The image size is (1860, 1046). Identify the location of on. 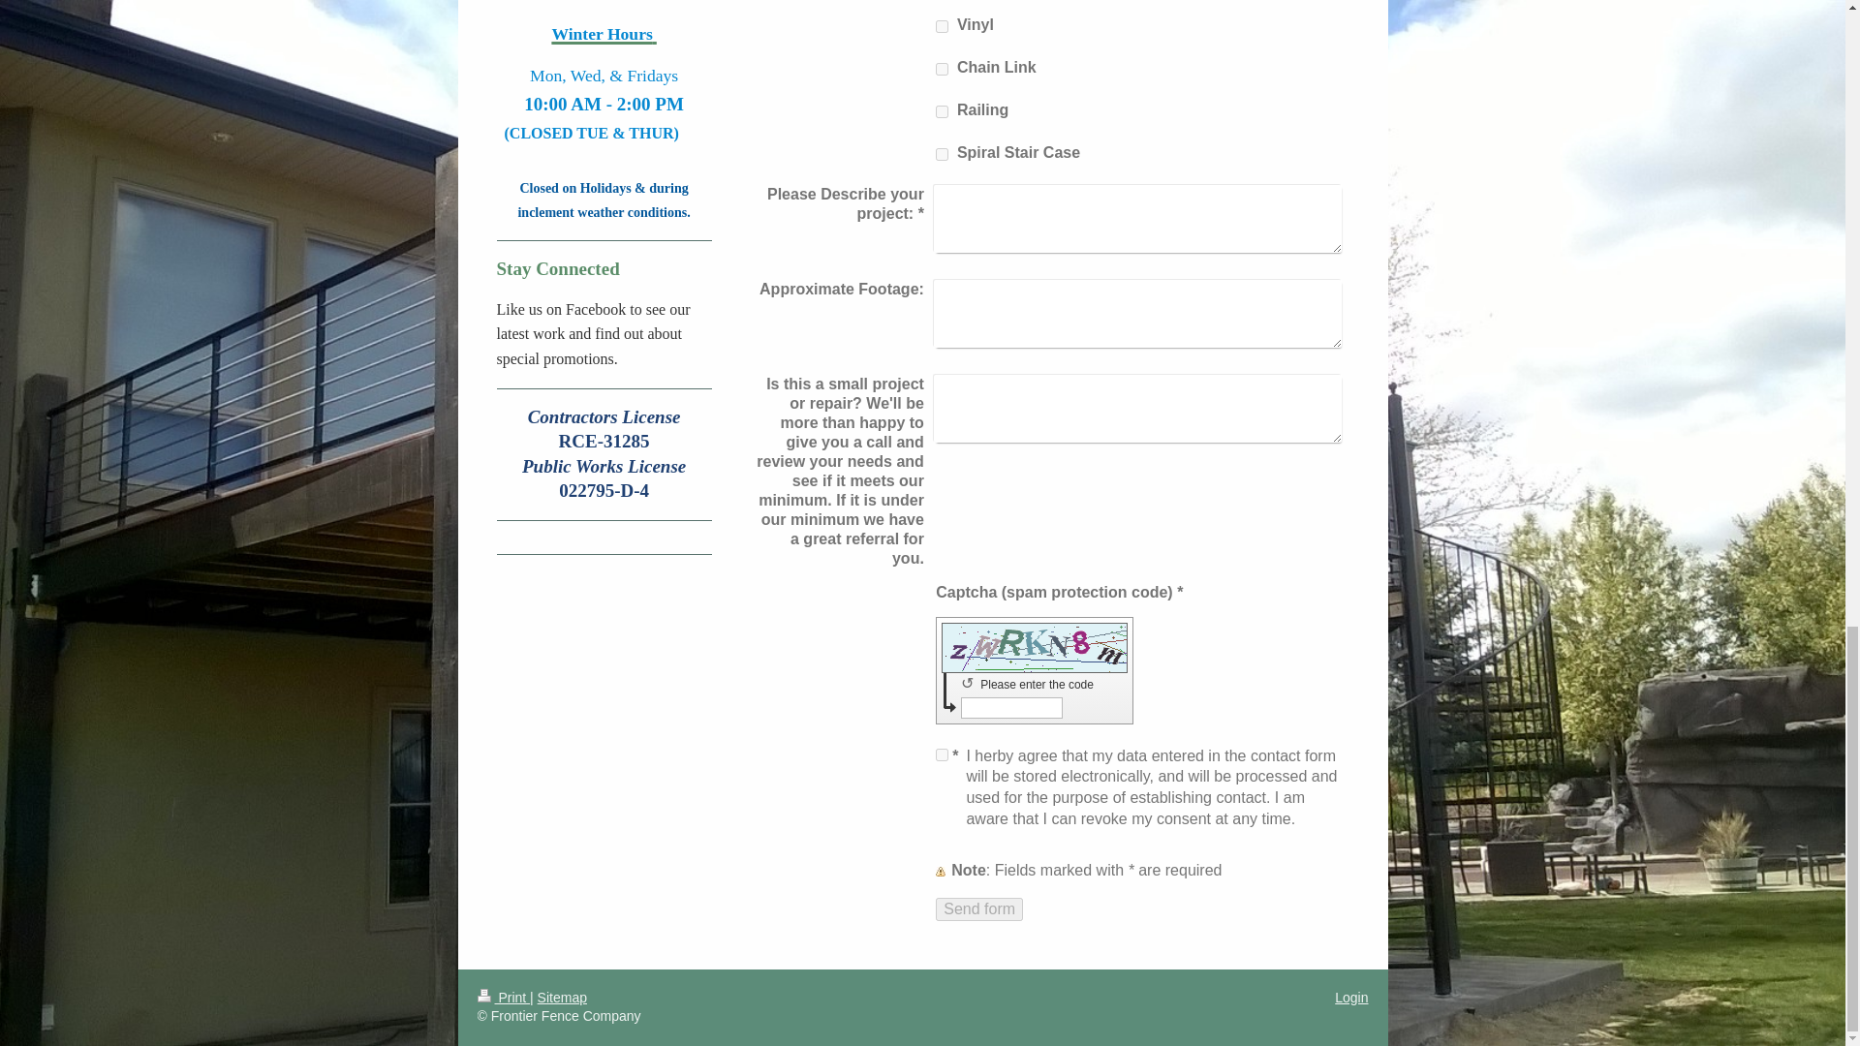
(942, 755).